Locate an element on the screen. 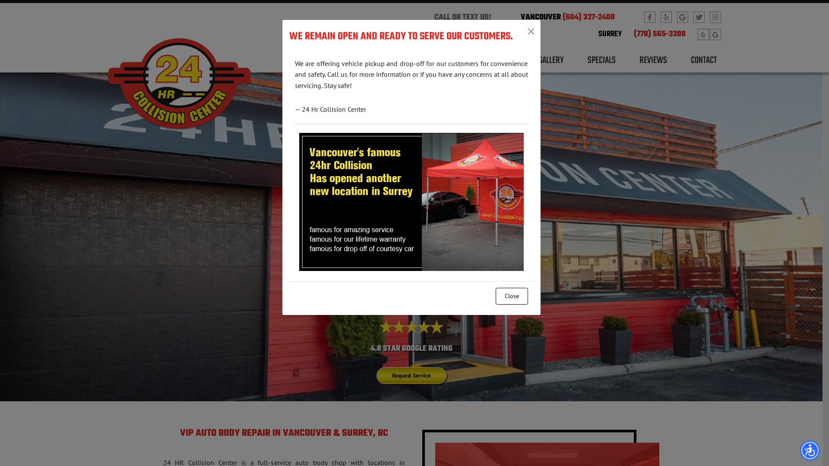 The width and height of the screenshot is (829, 466). SPECIALS is located at coordinates (602, 64).